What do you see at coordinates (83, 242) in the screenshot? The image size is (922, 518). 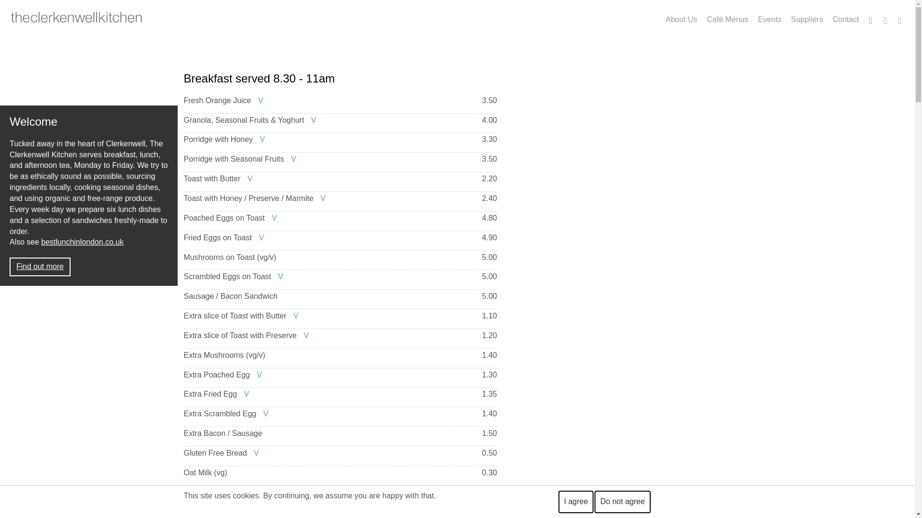 I see `bestlunchinlondon.co.uk` at bounding box center [83, 242].